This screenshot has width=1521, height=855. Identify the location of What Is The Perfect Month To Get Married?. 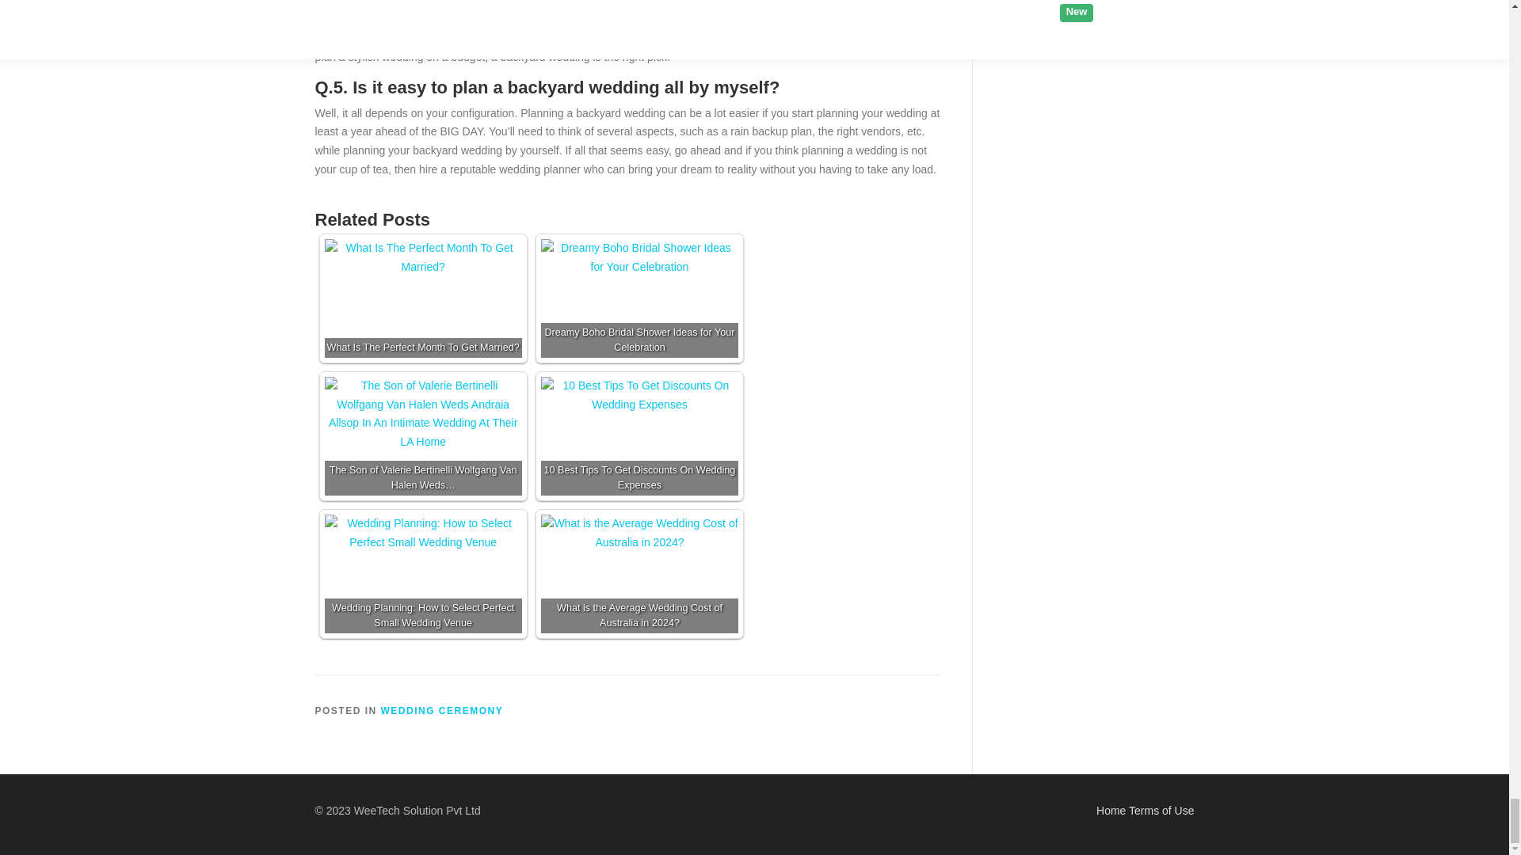
(423, 258).